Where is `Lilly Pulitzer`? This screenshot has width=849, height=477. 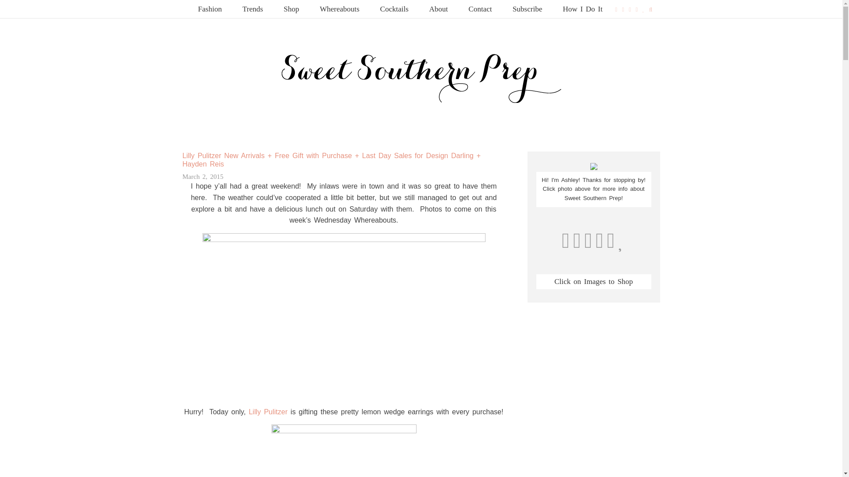 Lilly Pulitzer is located at coordinates (267, 412).